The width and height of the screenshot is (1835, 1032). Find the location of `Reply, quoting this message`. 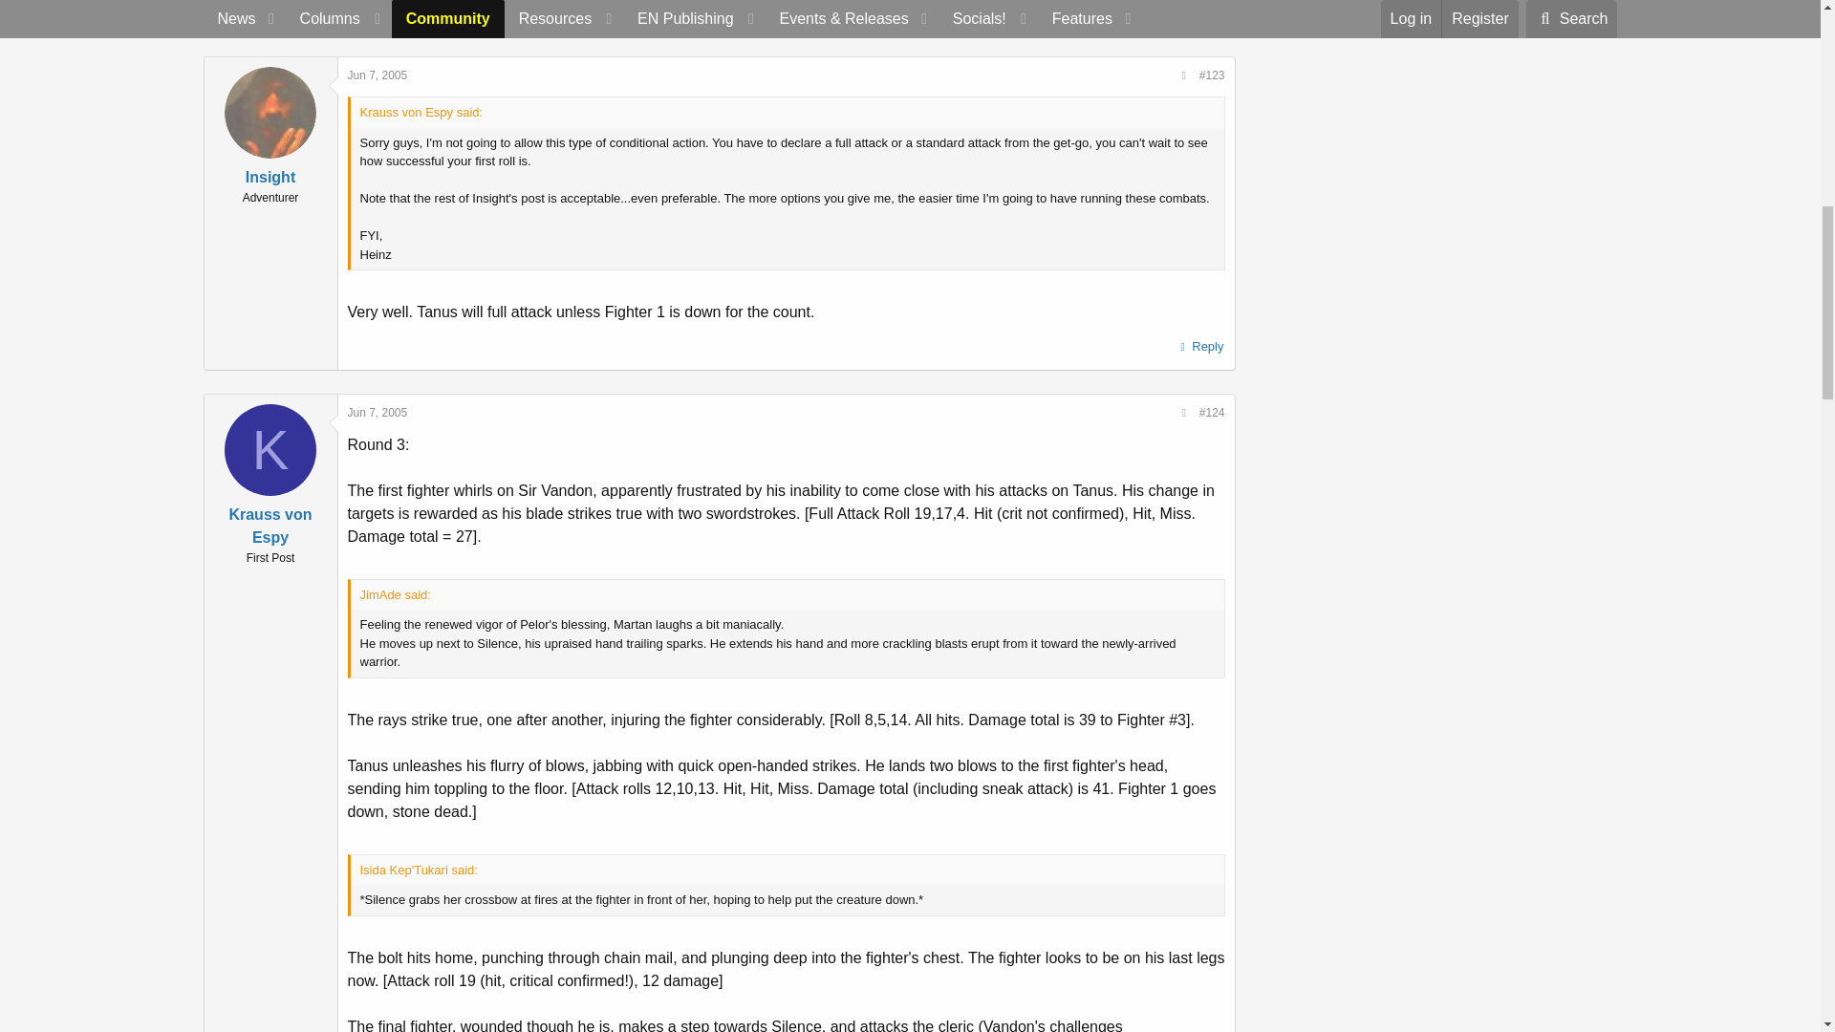

Reply, quoting this message is located at coordinates (1199, 11).